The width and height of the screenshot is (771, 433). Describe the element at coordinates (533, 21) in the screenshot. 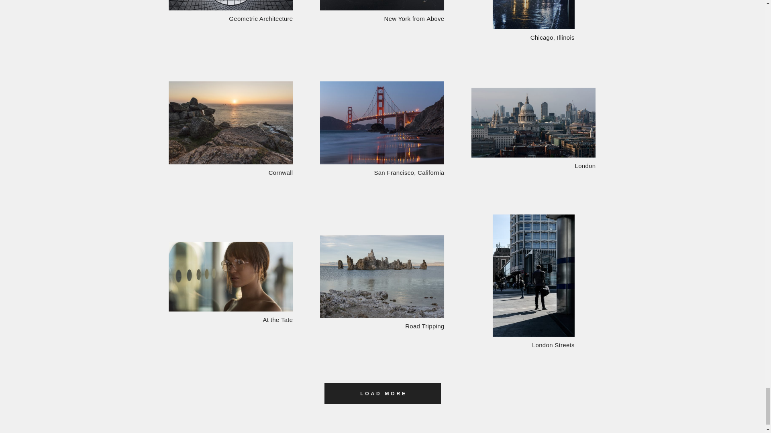

I see `Chicago, Illinois` at that location.